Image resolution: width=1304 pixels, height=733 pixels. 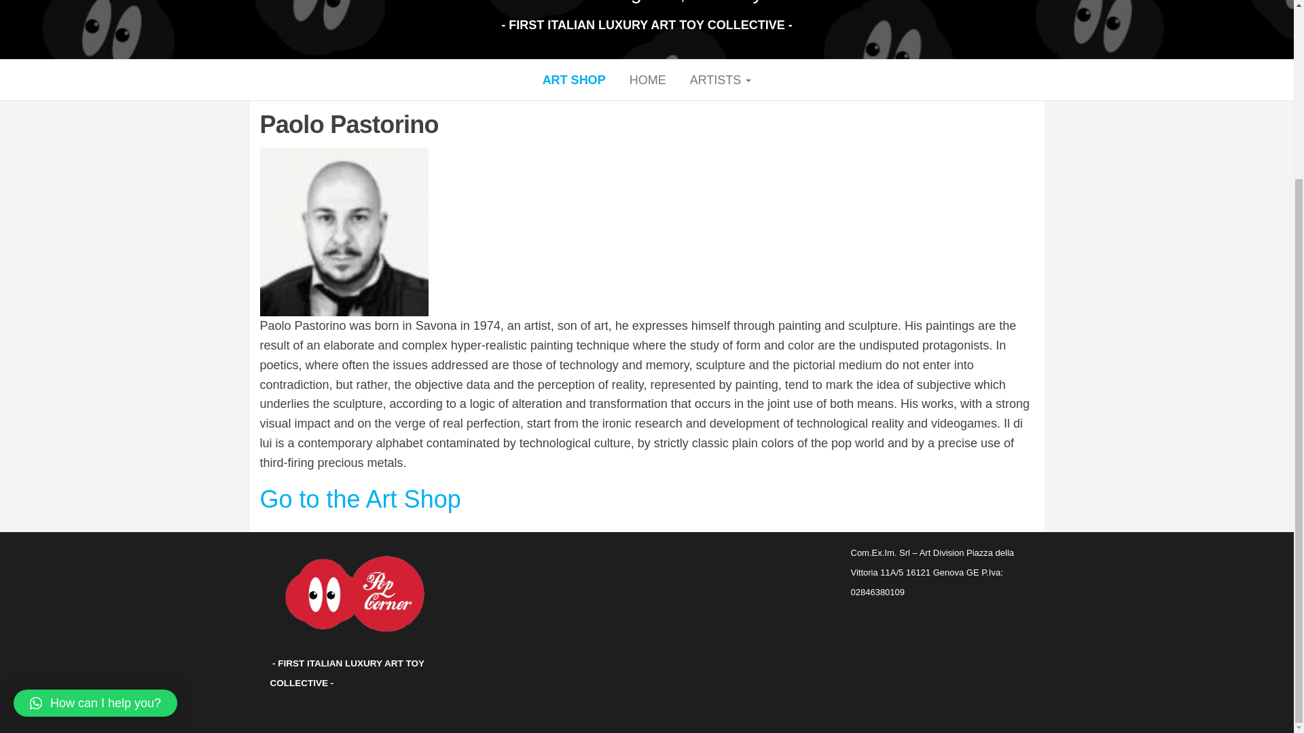 What do you see at coordinates (360, 499) in the screenshot?
I see `Go to the Art Shop` at bounding box center [360, 499].